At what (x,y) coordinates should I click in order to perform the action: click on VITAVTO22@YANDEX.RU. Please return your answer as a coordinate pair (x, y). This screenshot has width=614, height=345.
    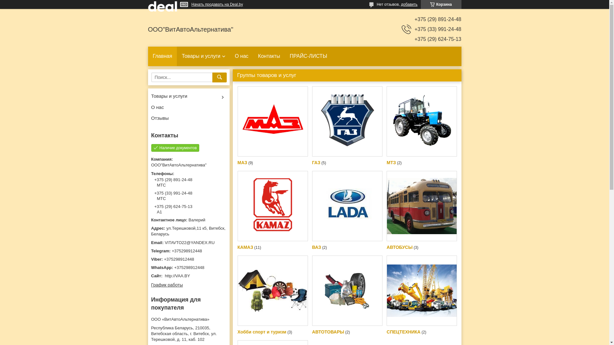
    Looking at the image, I should click on (189, 243).